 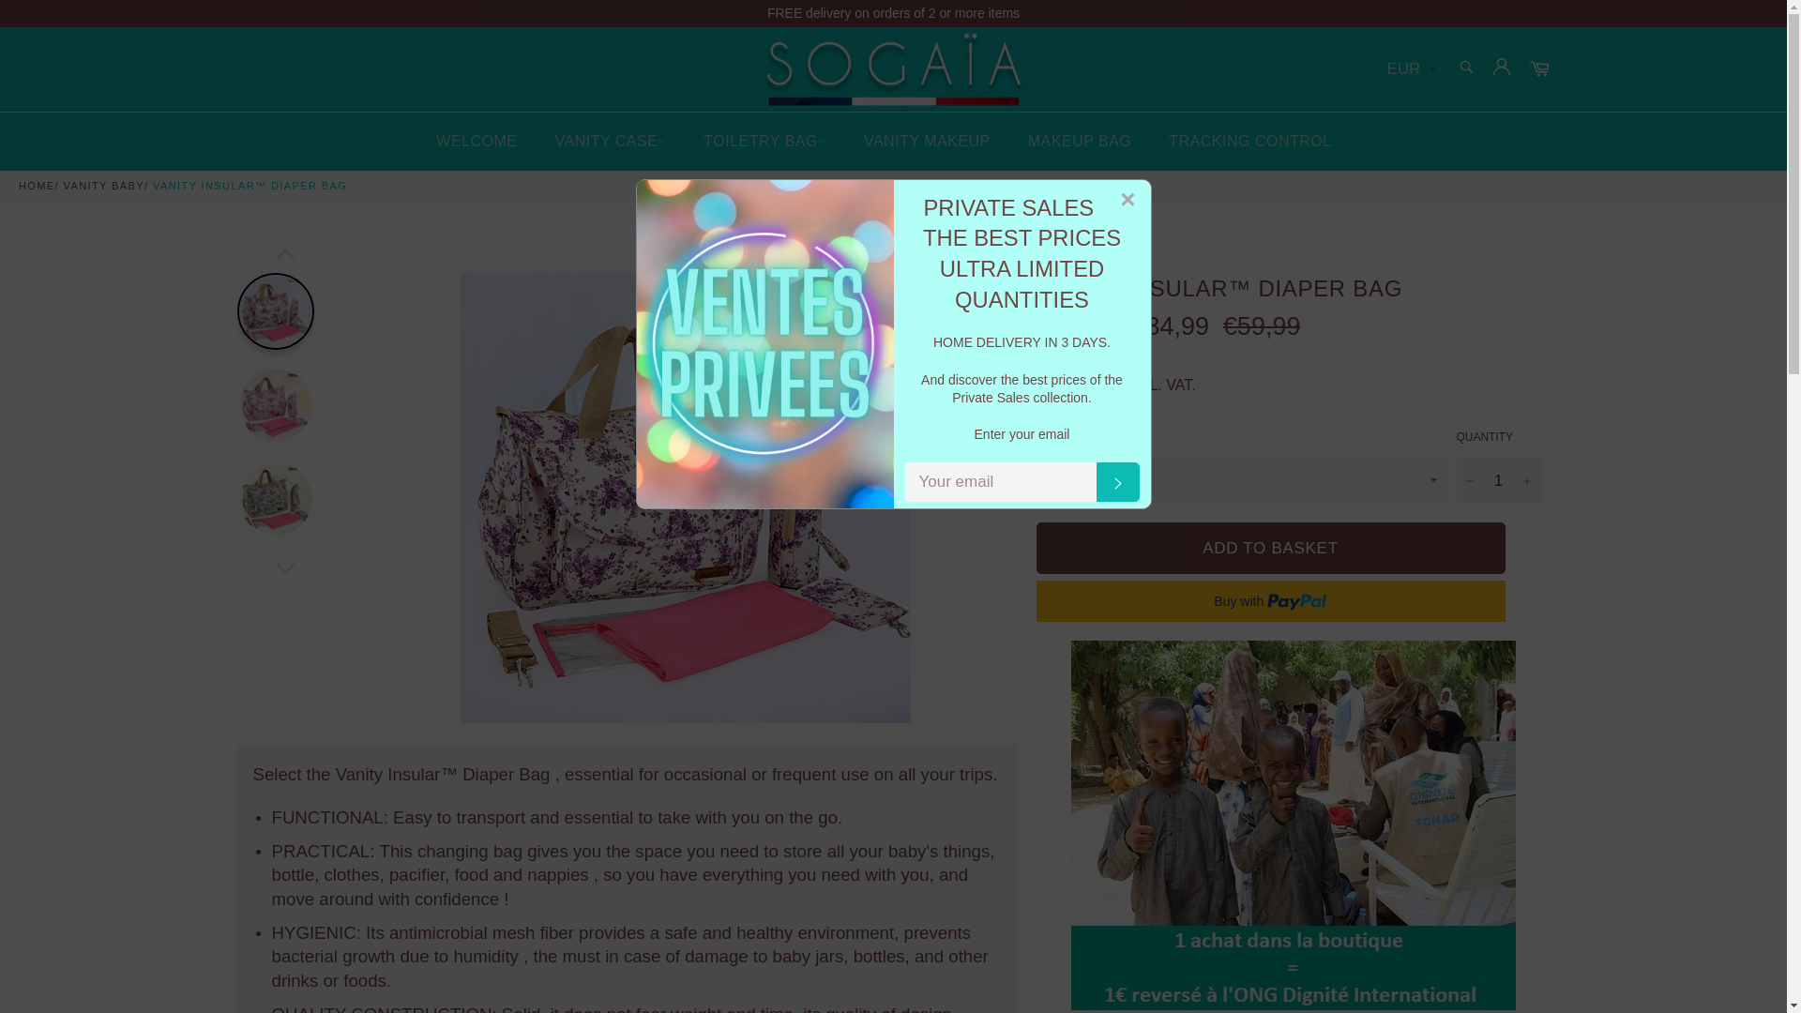 I want to click on Search, so click(x=1465, y=66).